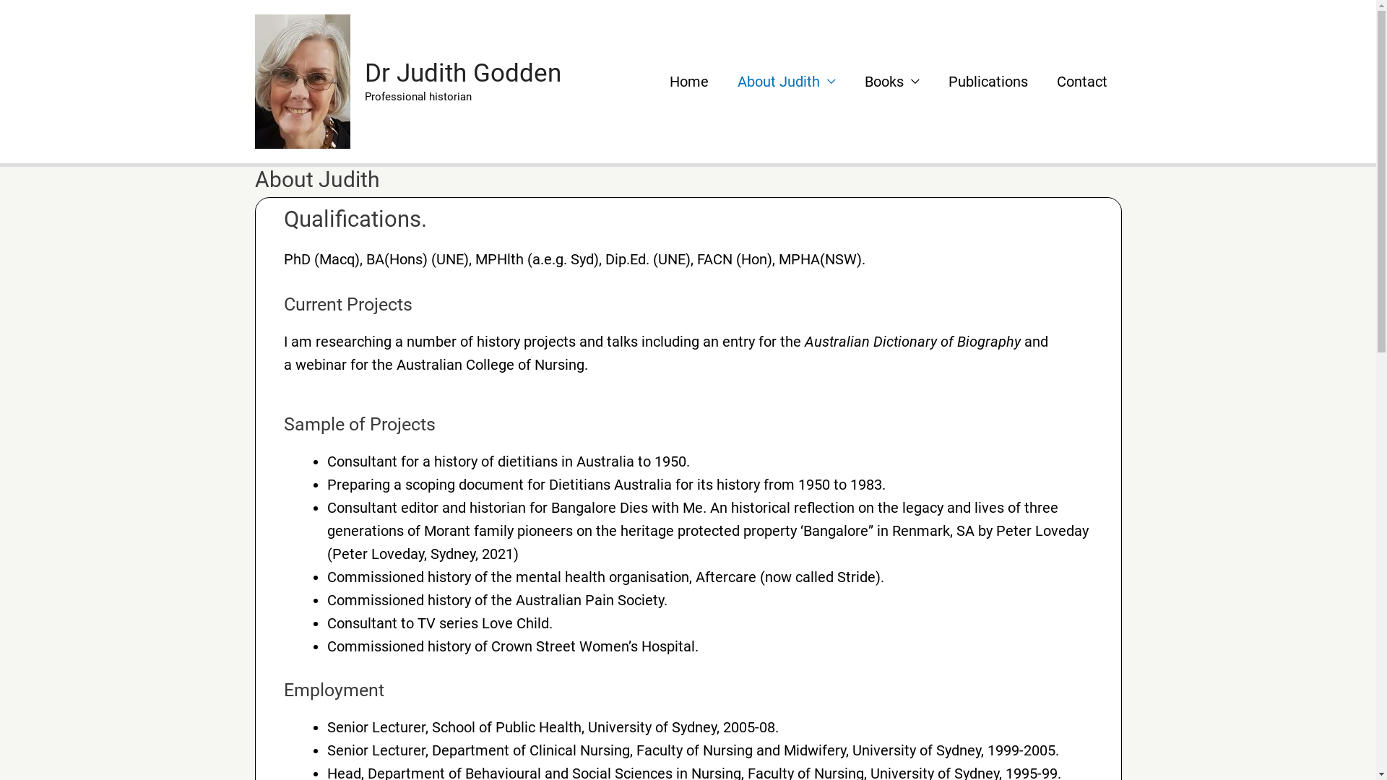 Image resolution: width=1387 pixels, height=780 pixels. I want to click on Dr Judith Godden, so click(462, 74).